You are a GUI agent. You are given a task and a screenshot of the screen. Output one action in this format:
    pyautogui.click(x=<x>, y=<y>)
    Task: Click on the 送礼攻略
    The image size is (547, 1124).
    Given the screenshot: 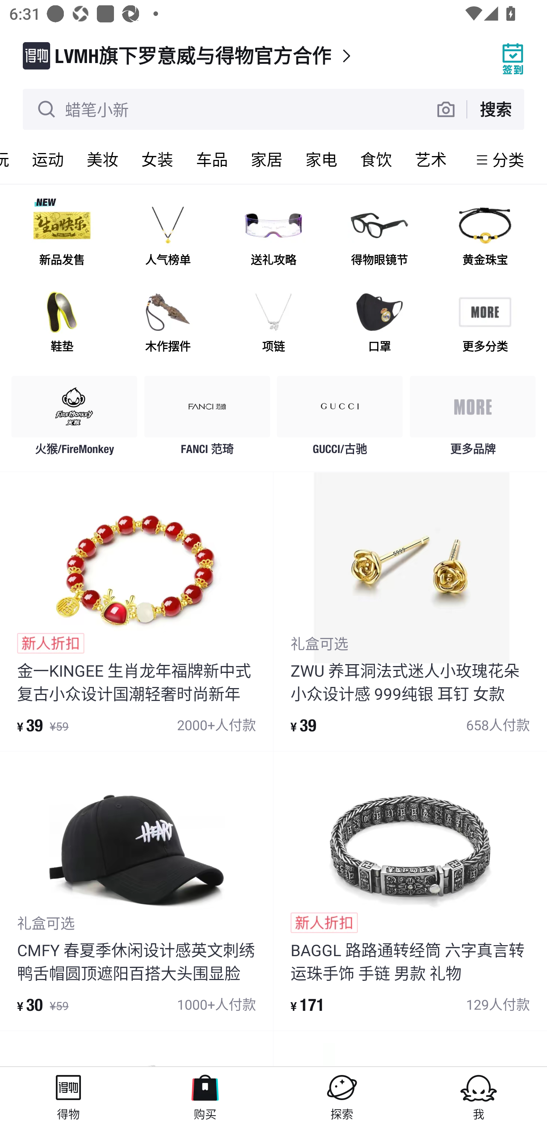 What is the action you would take?
    pyautogui.click(x=273, y=237)
    